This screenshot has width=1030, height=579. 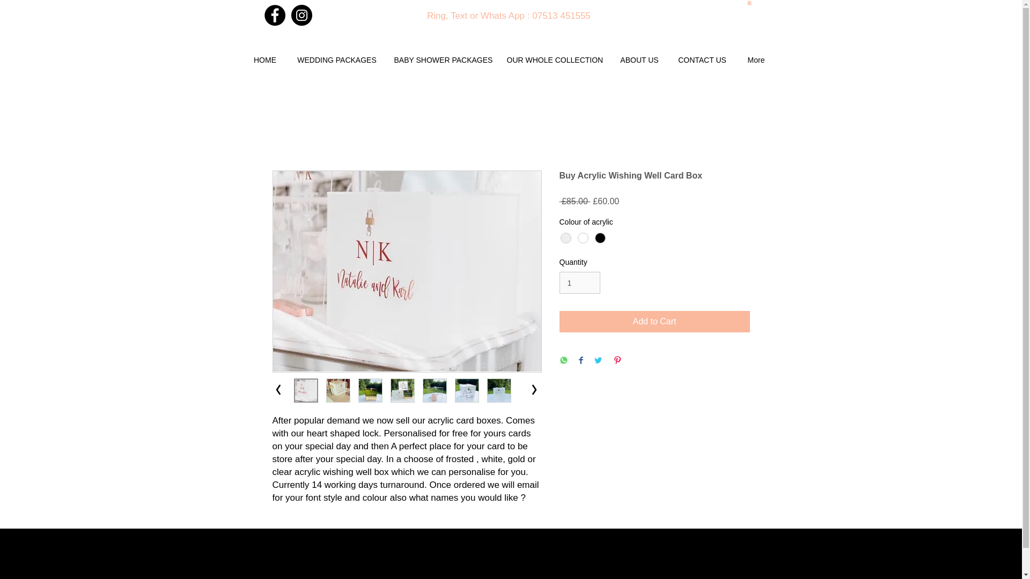 I want to click on HOME, so click(x=265, y=60).